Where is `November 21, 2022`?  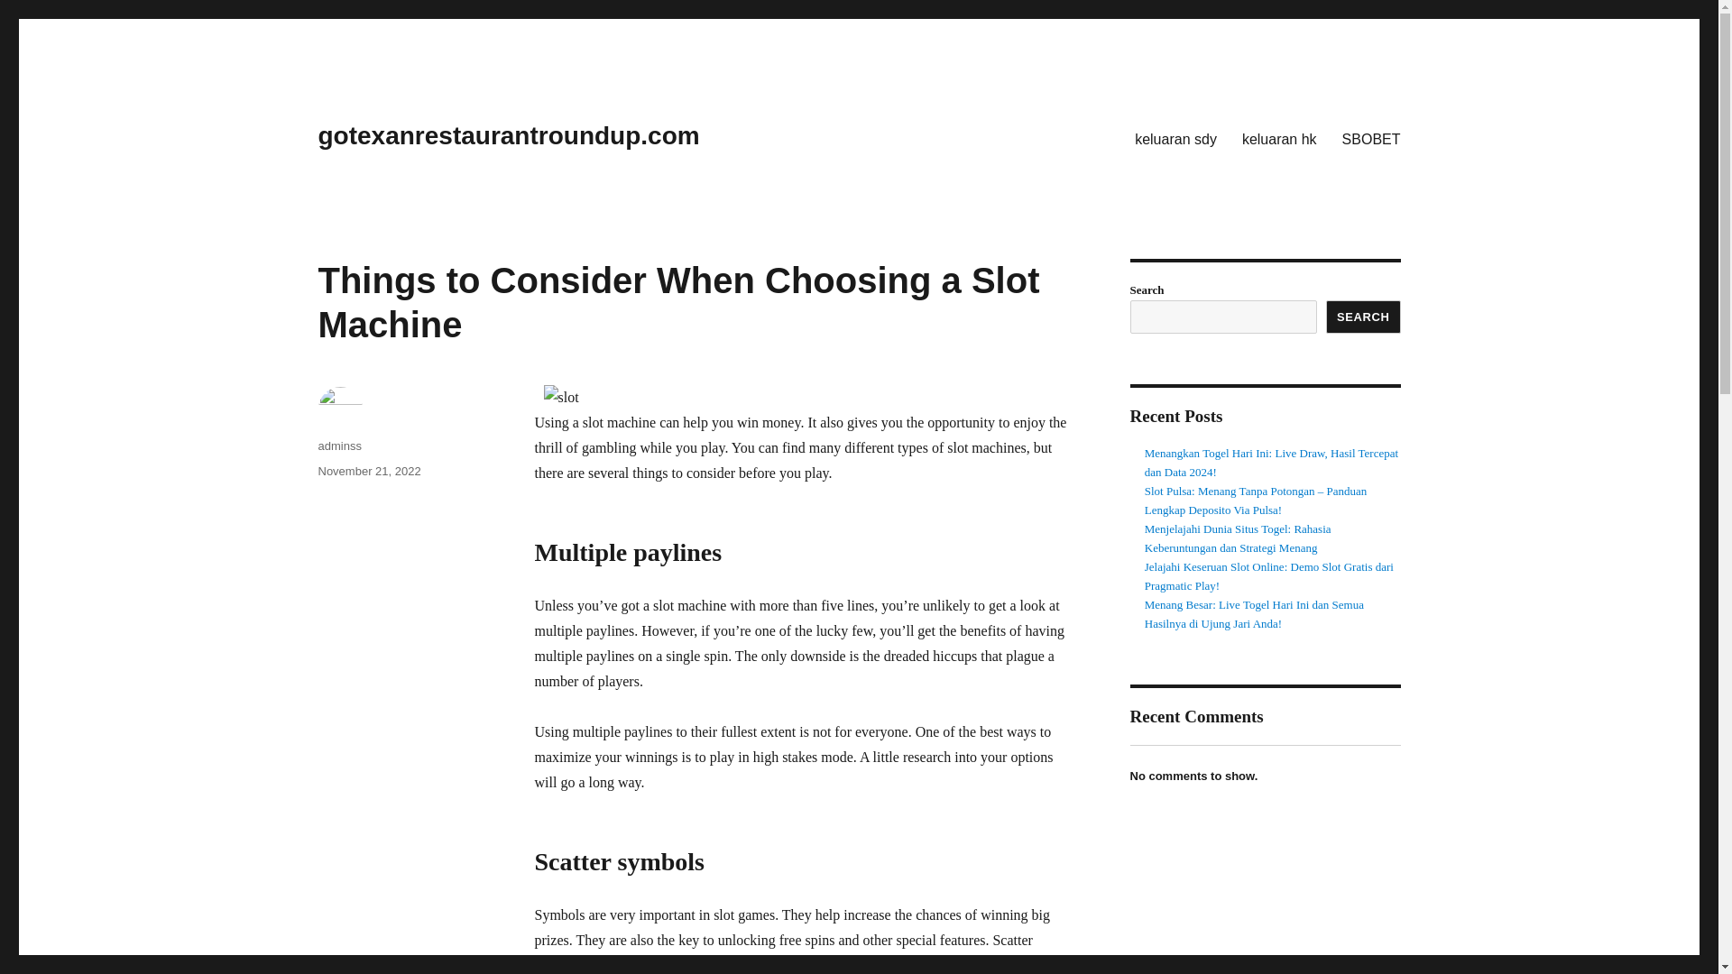
November 21, 2022 is located at coordinates (368, 471).